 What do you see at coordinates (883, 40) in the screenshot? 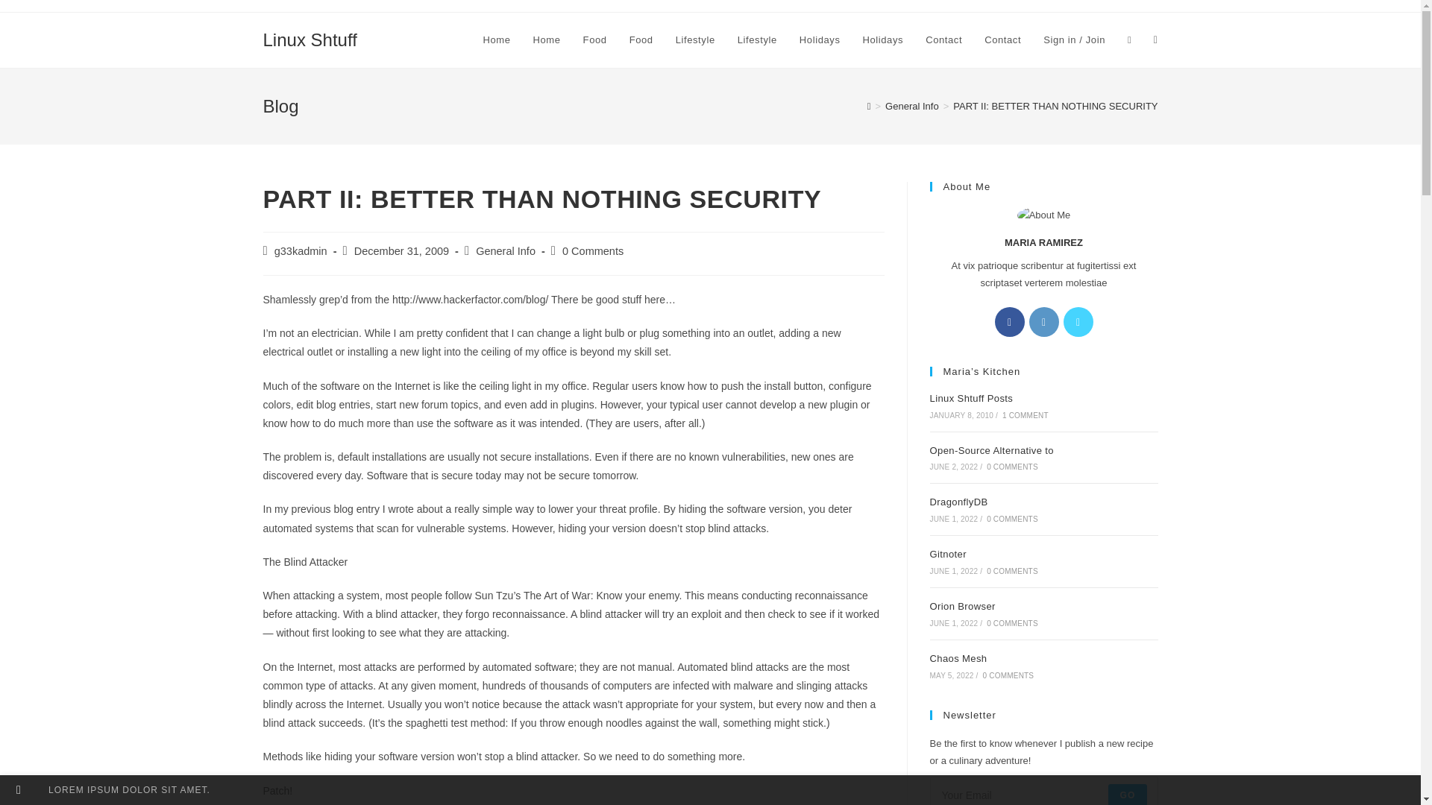
I see `Holidays` at bounding box center [883, 40].